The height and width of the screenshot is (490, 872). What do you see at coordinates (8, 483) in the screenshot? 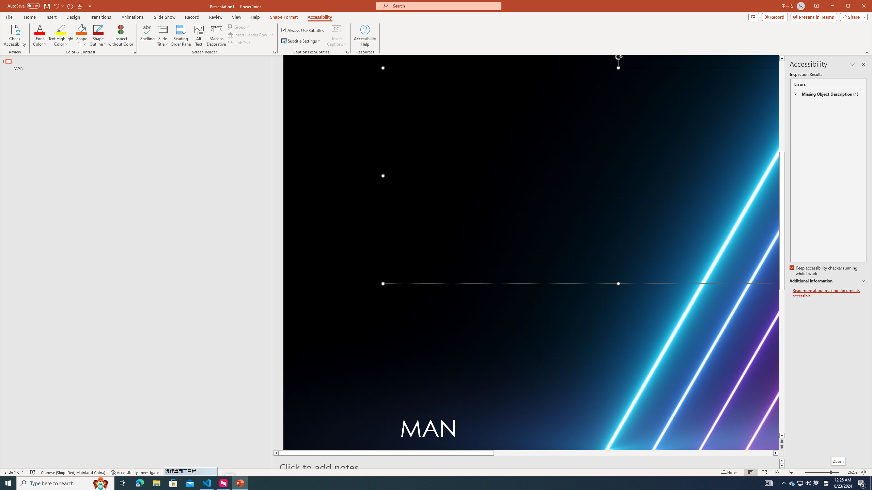
I see `Start` at bounding box center [8, 483].